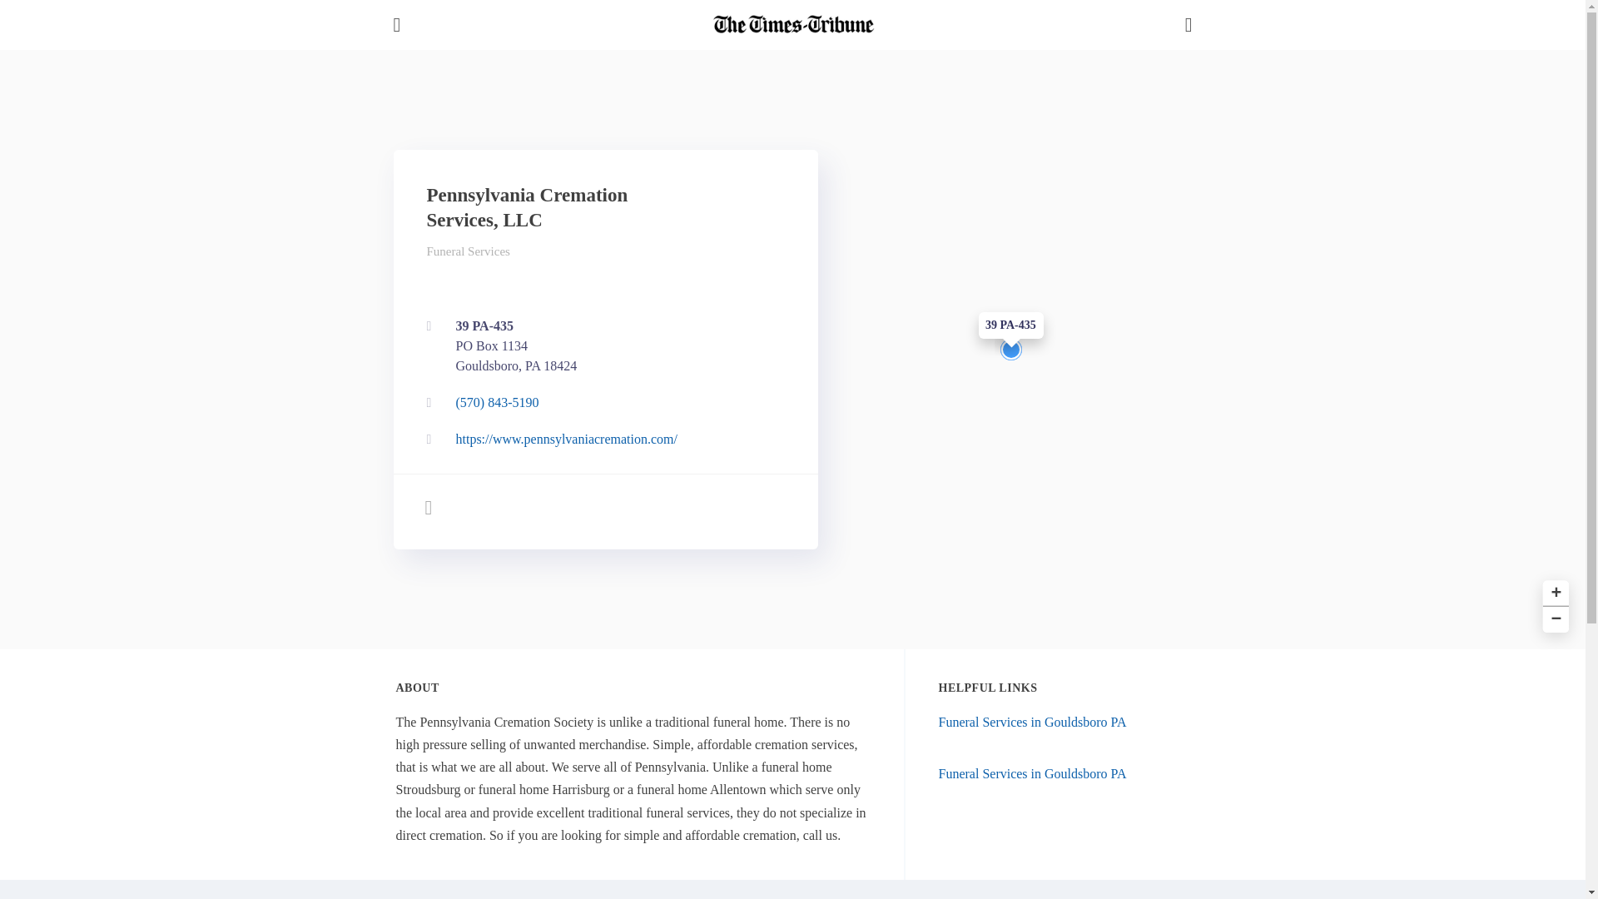 The height and width of the screenshot is (899, 1598). I want to click on Funeral Services in Gouldsboro PA, so click(601, 346).